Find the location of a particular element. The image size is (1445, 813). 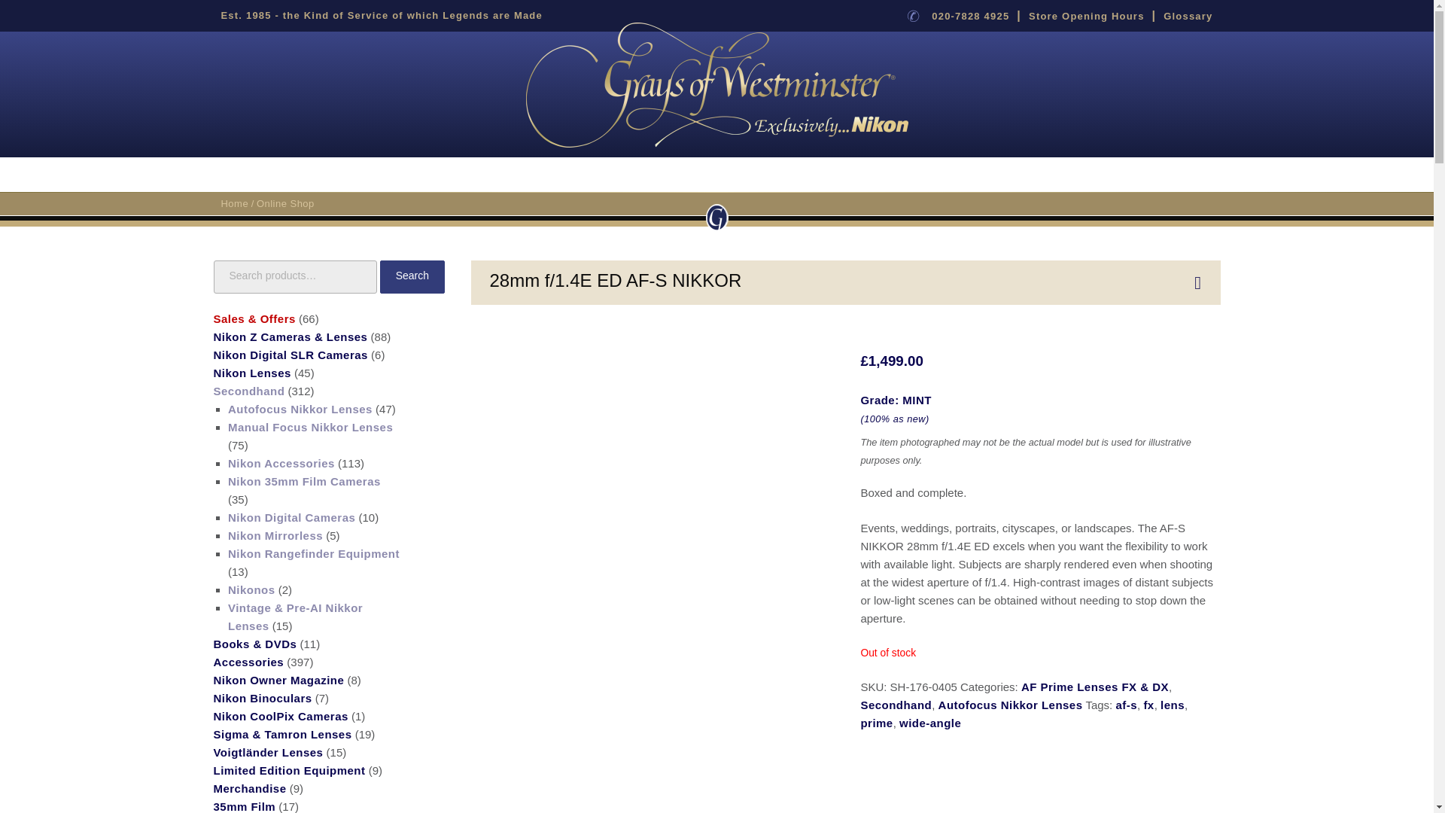

Glossary is located at coordinates (1188, 17).